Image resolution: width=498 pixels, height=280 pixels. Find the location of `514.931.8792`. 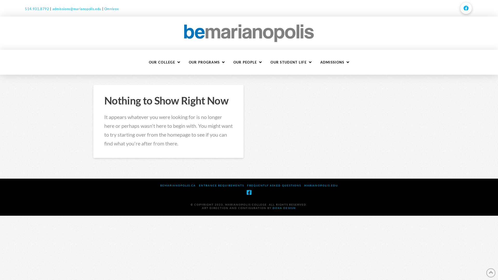

514.931.8792 is located at coordinates (37, 9).